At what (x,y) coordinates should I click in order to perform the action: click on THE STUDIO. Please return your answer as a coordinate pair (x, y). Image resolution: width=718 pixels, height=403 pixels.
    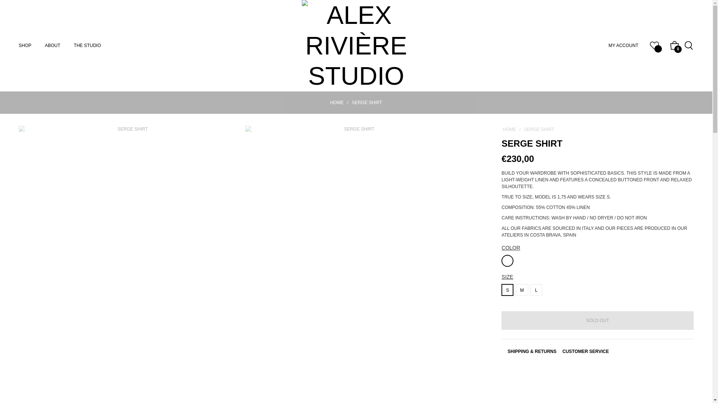
    Looking at the image, I should click on (87, 46).